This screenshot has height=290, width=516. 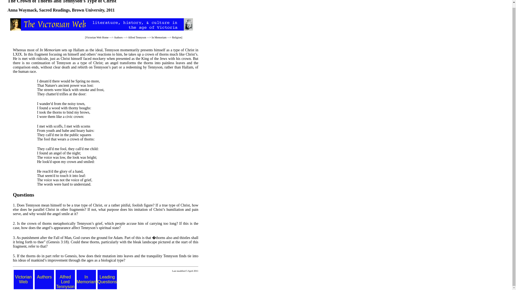 What do you see at coordinates (97, 37) in the screenshot?
I see `Victorian Web Home` at bounding box center [97, 37].